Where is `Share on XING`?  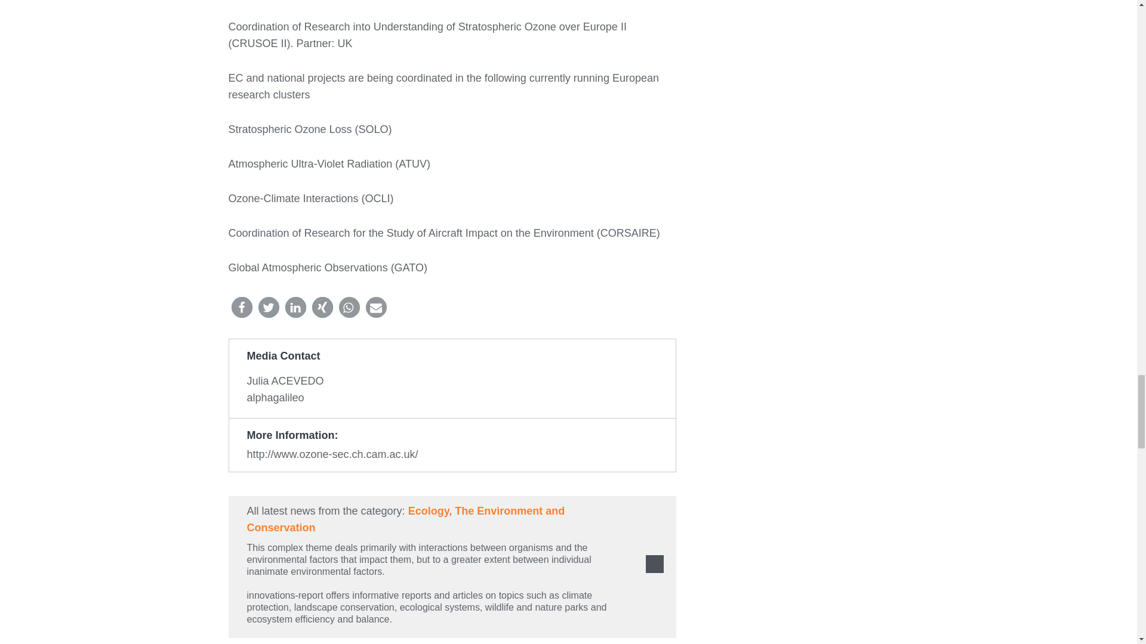 Share on XING is located at coordinates (322, 307).